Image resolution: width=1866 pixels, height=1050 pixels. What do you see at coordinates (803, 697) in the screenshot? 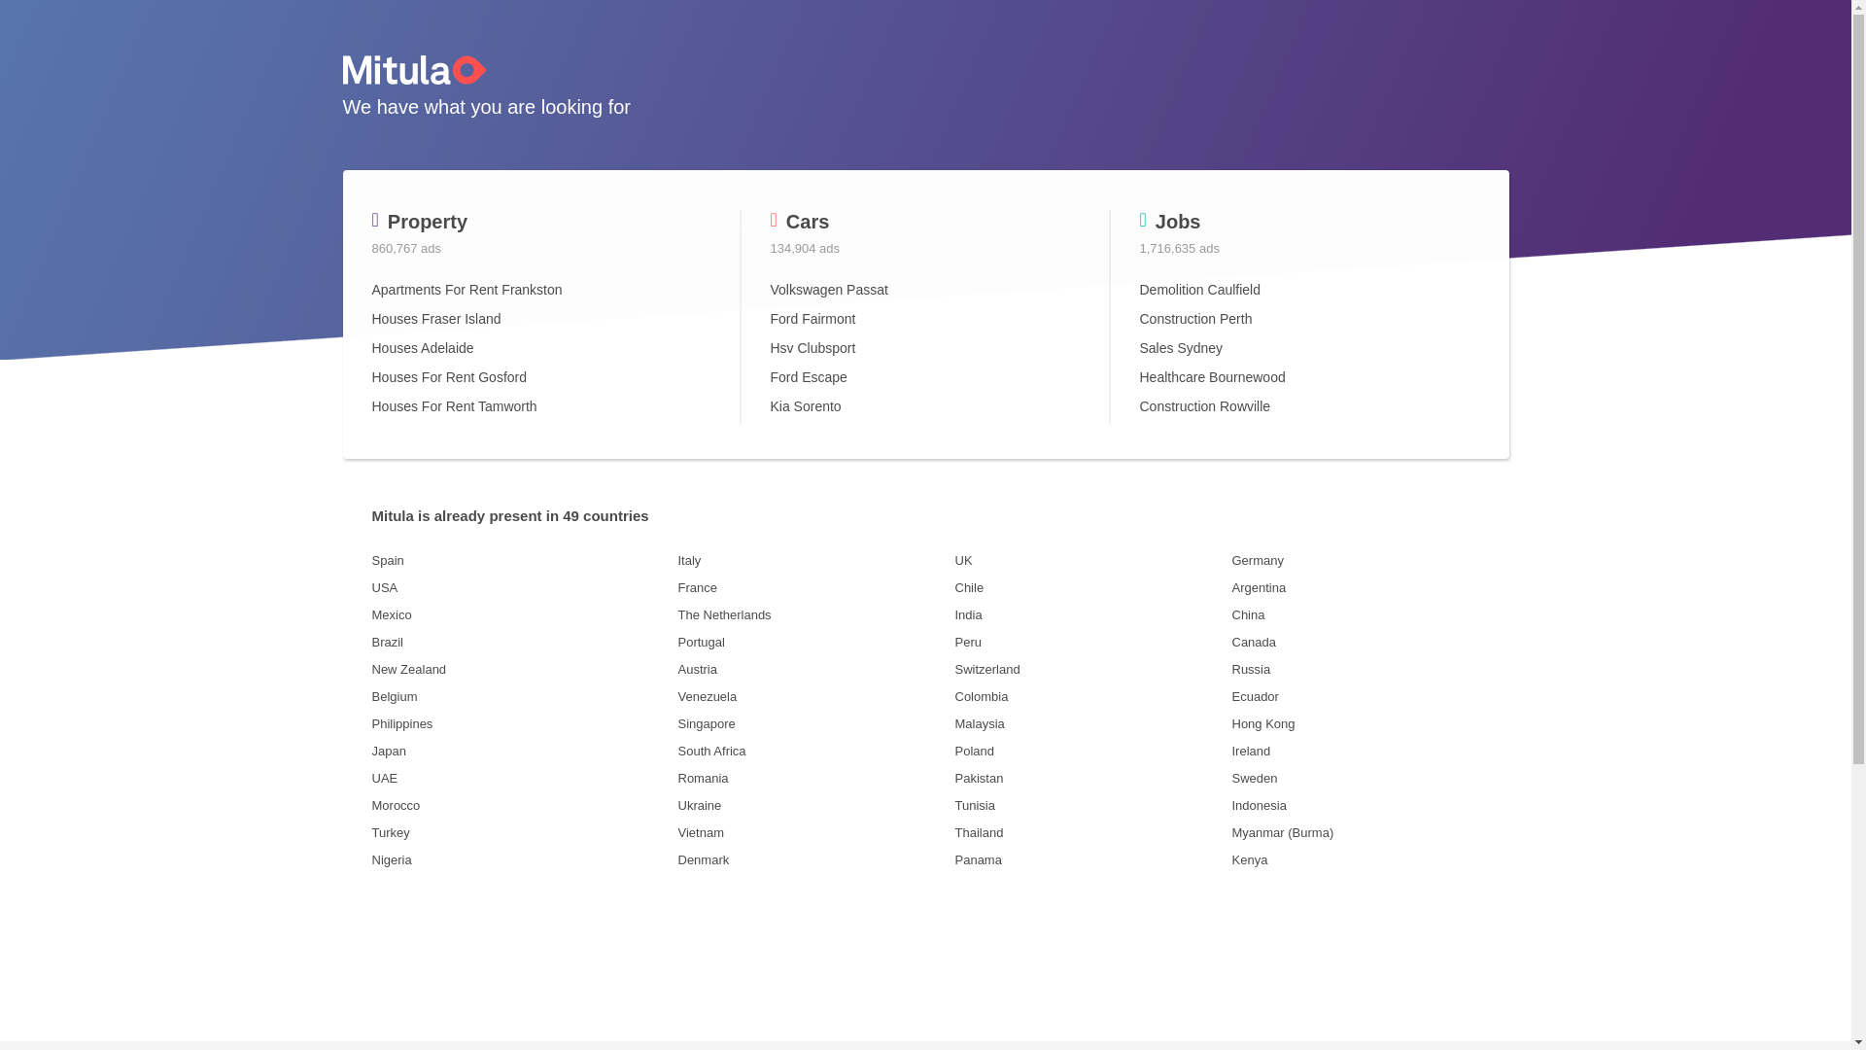
I see `Venezuela` at bounding box center [803, 697].